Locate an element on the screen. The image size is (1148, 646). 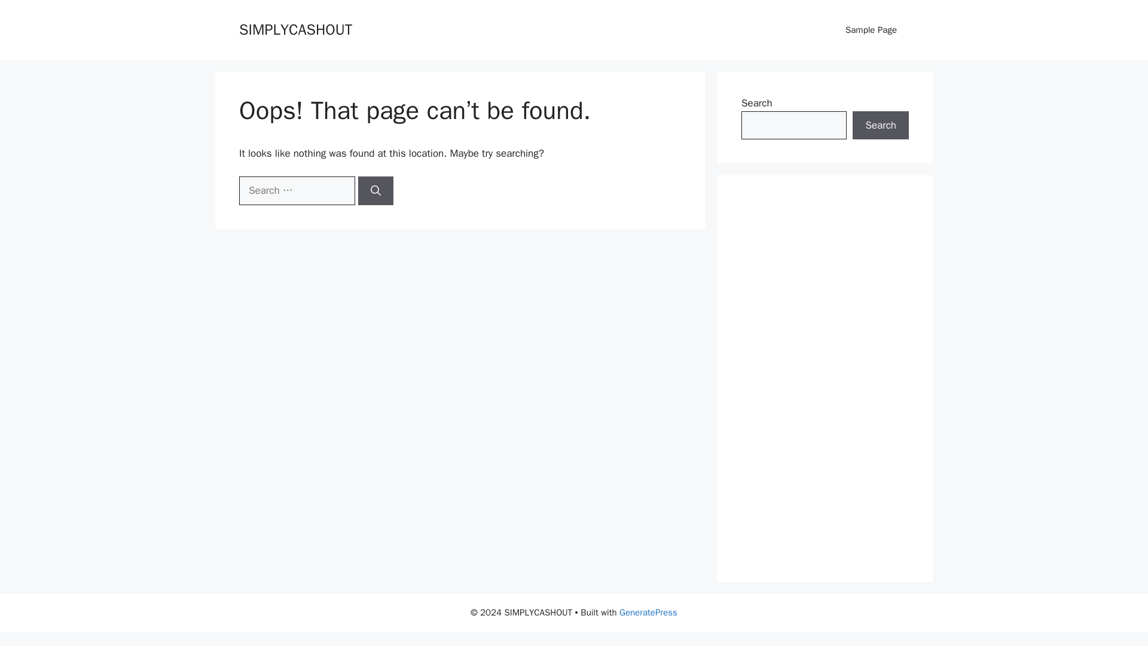
Sample Page is located at coordinates (871, 30).